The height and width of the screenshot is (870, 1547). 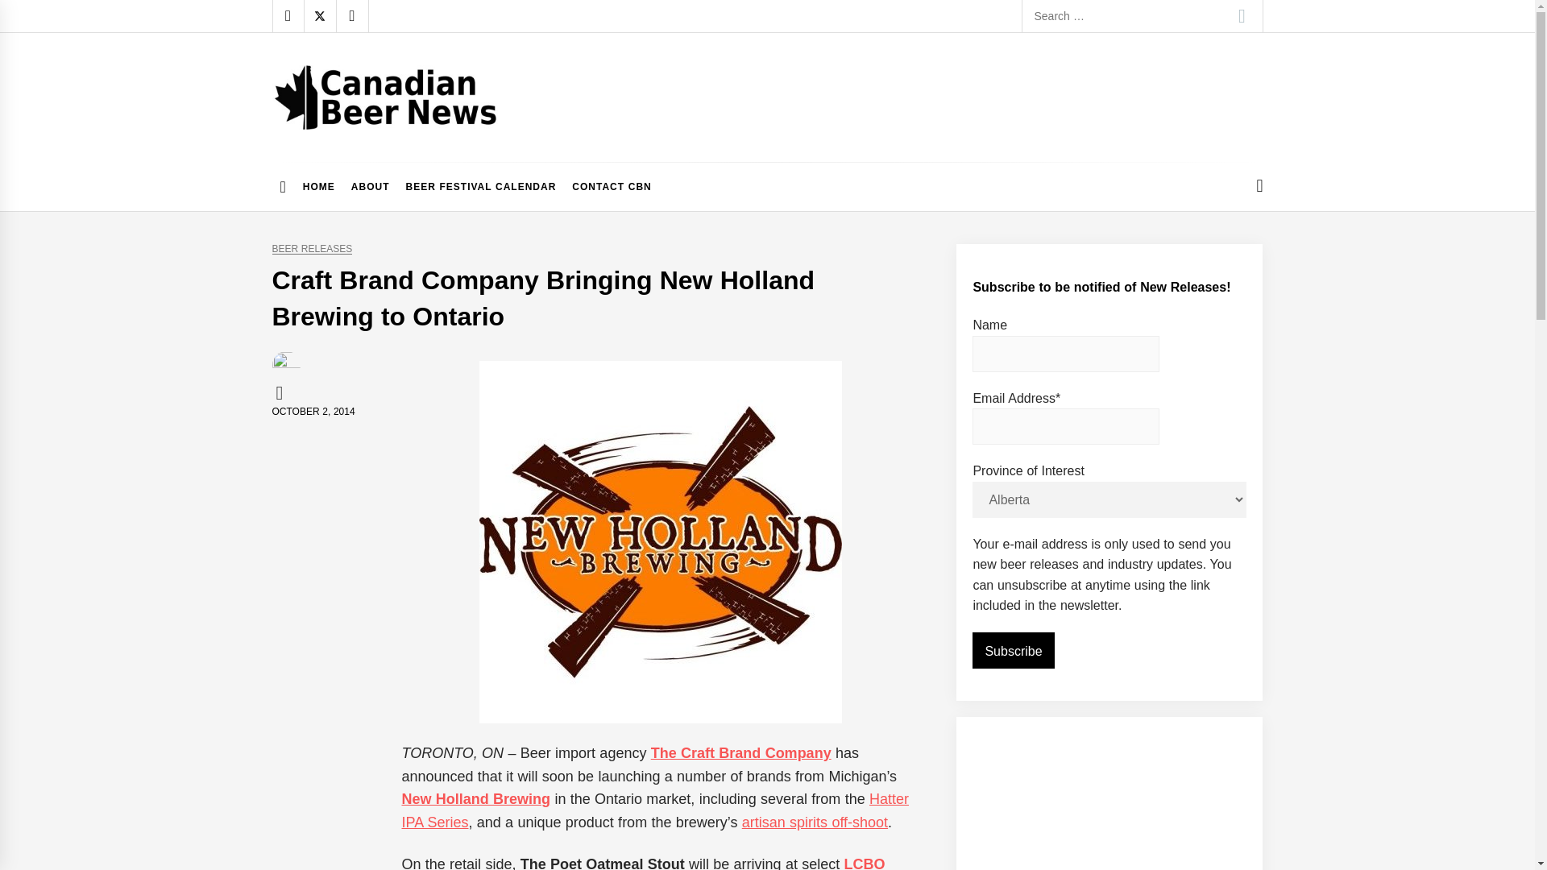 What do you see at coordinates (480, 187) in the screenshot?
I see `BEER FESTIVAL CALENDAR` at bounding box center [480, 187].